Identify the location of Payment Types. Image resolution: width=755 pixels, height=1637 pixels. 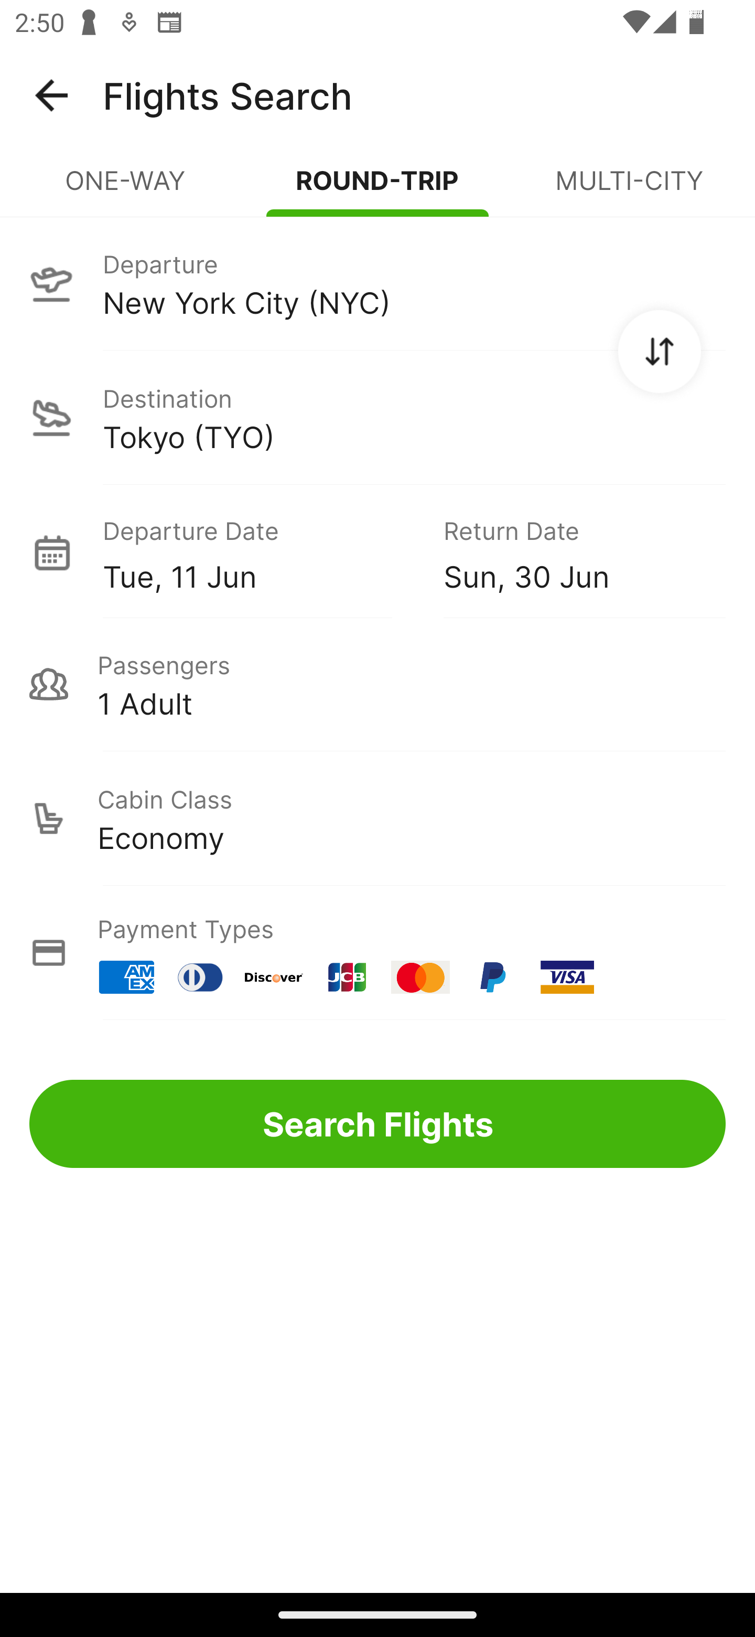
(377, 953).